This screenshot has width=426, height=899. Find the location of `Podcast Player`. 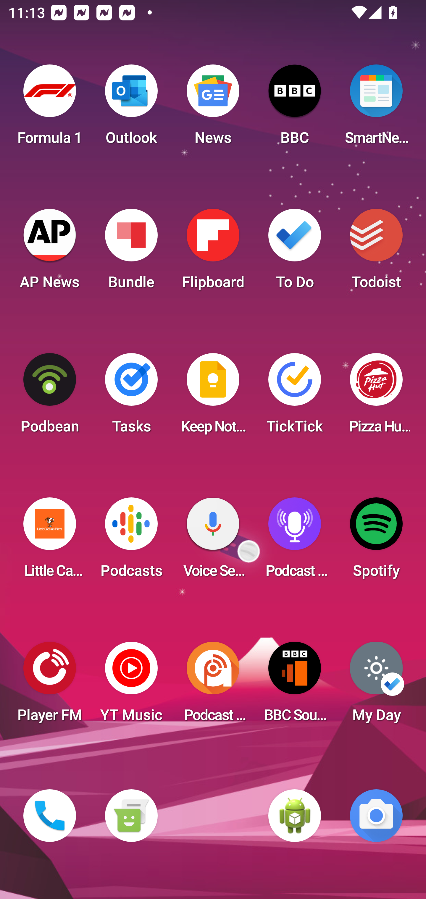

Podcast Player is located at coordinates (295, 541).